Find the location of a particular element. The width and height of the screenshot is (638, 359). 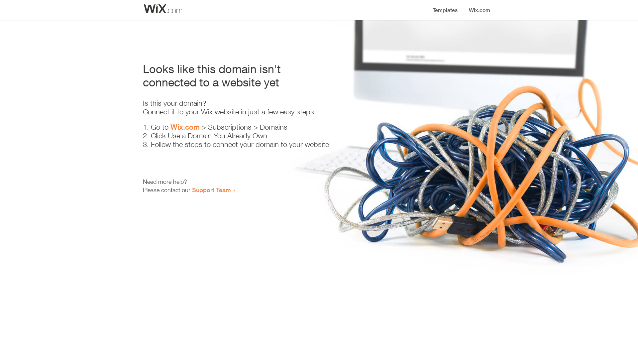

Wix.com is located at coordinates (185, 127).